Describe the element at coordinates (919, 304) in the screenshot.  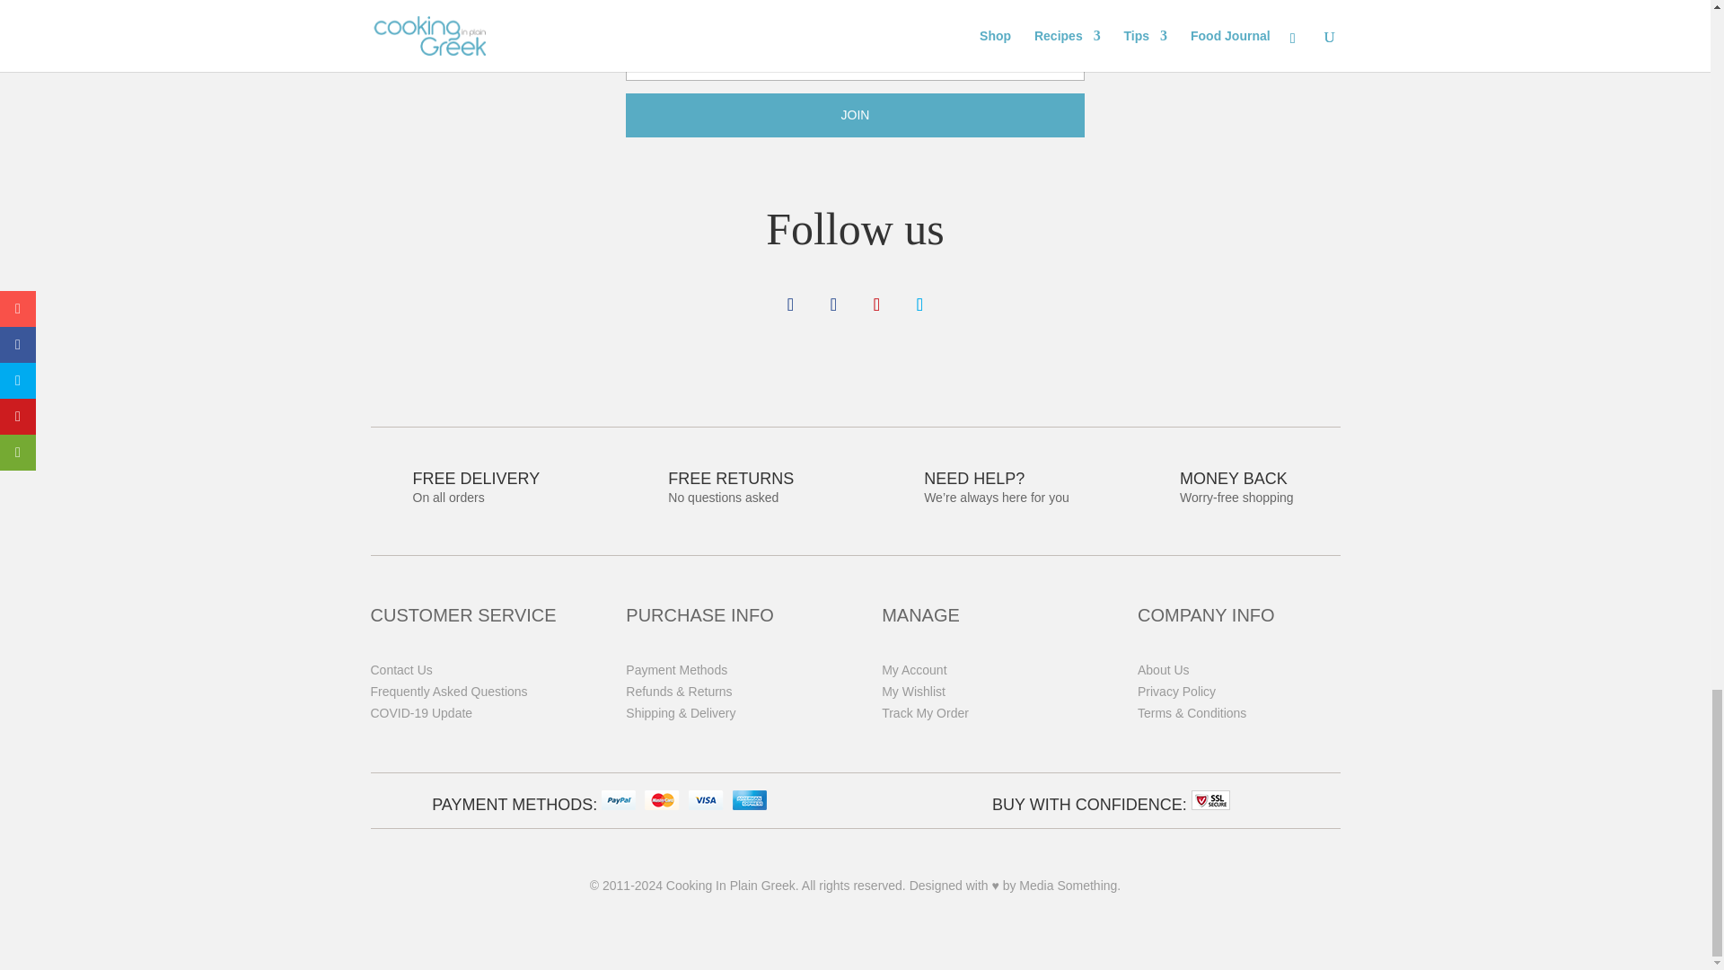
I see `Follow on Twitter` at that location.